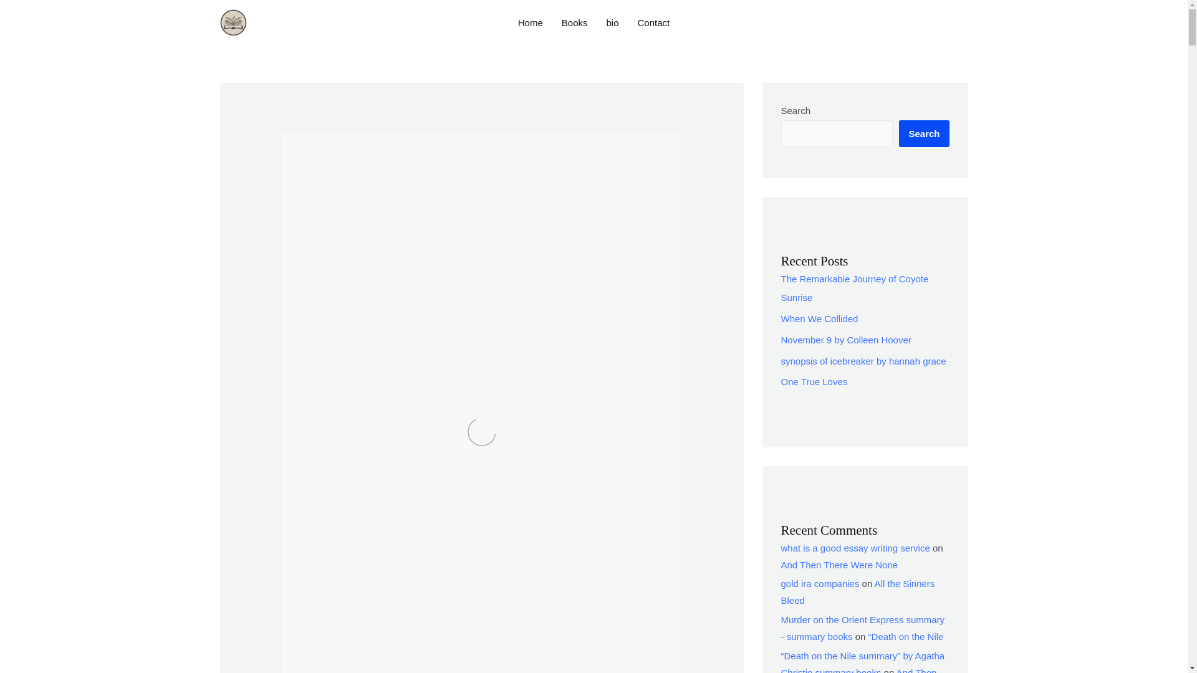 Image resolution: width=1197 pixels, height=673 pixels. I want to click on Home, so click(530, 23).